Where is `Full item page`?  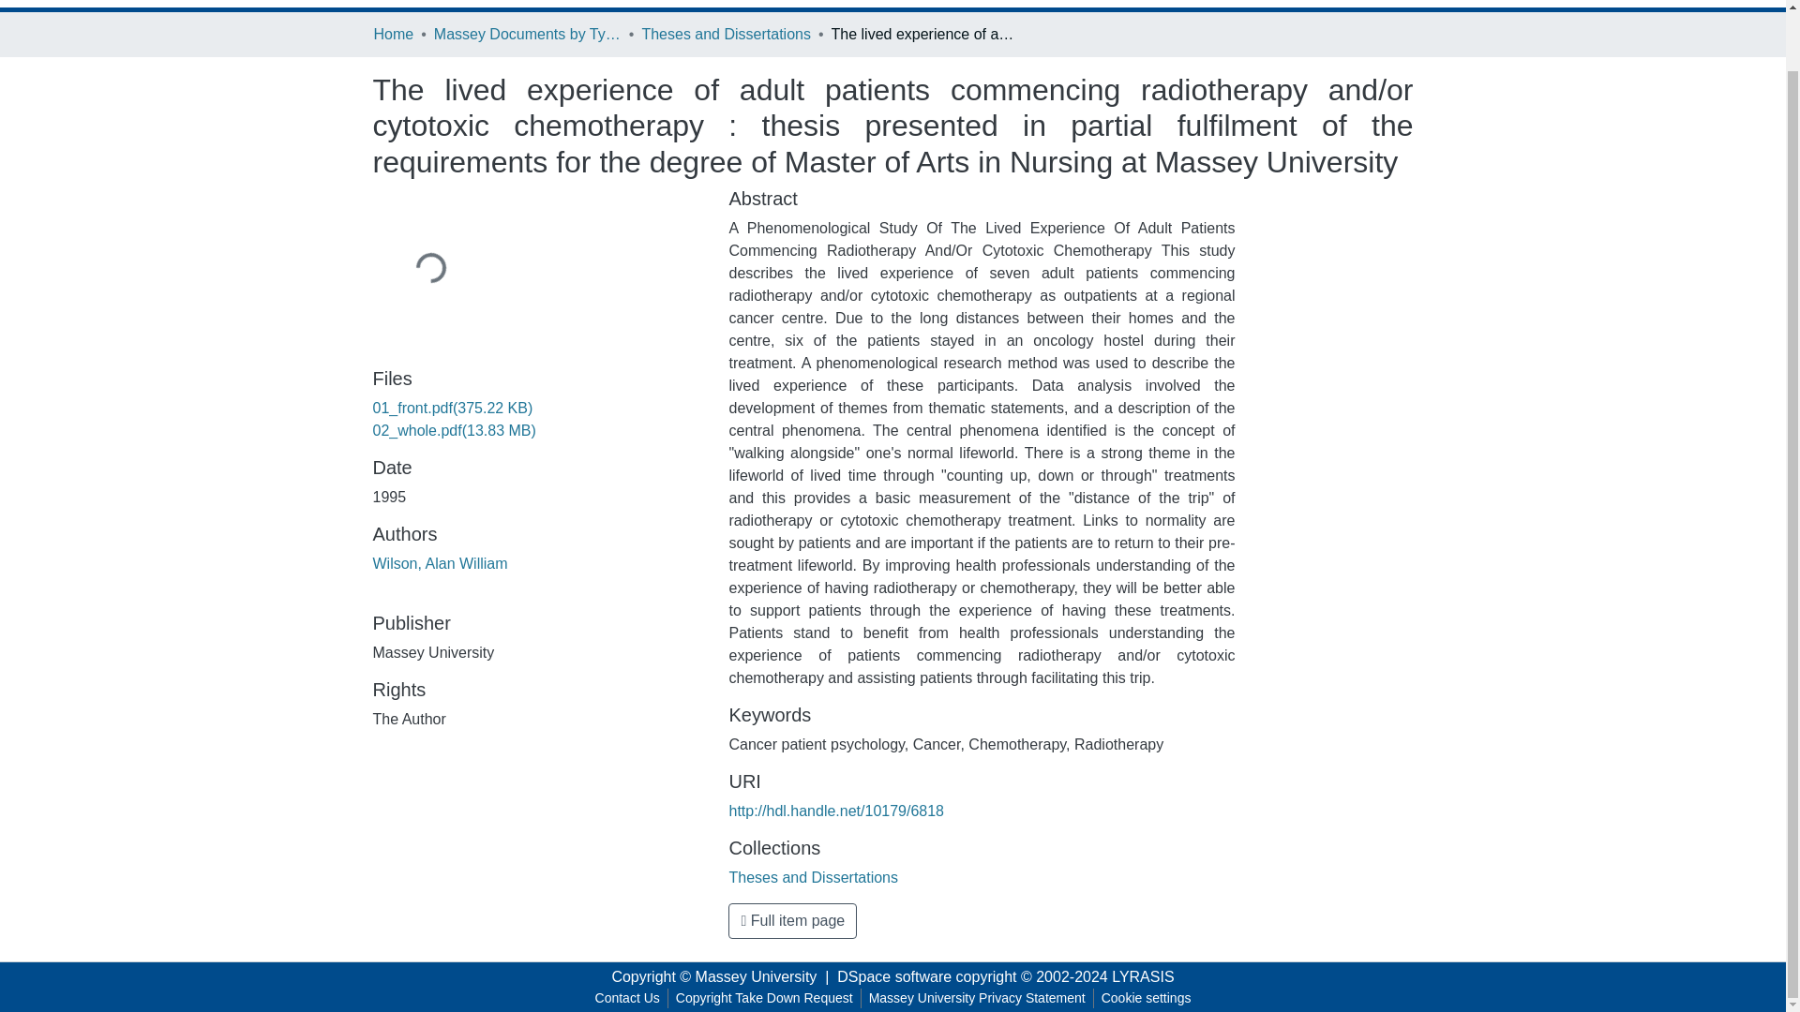
Full item page is located at coordinates (792, 921).